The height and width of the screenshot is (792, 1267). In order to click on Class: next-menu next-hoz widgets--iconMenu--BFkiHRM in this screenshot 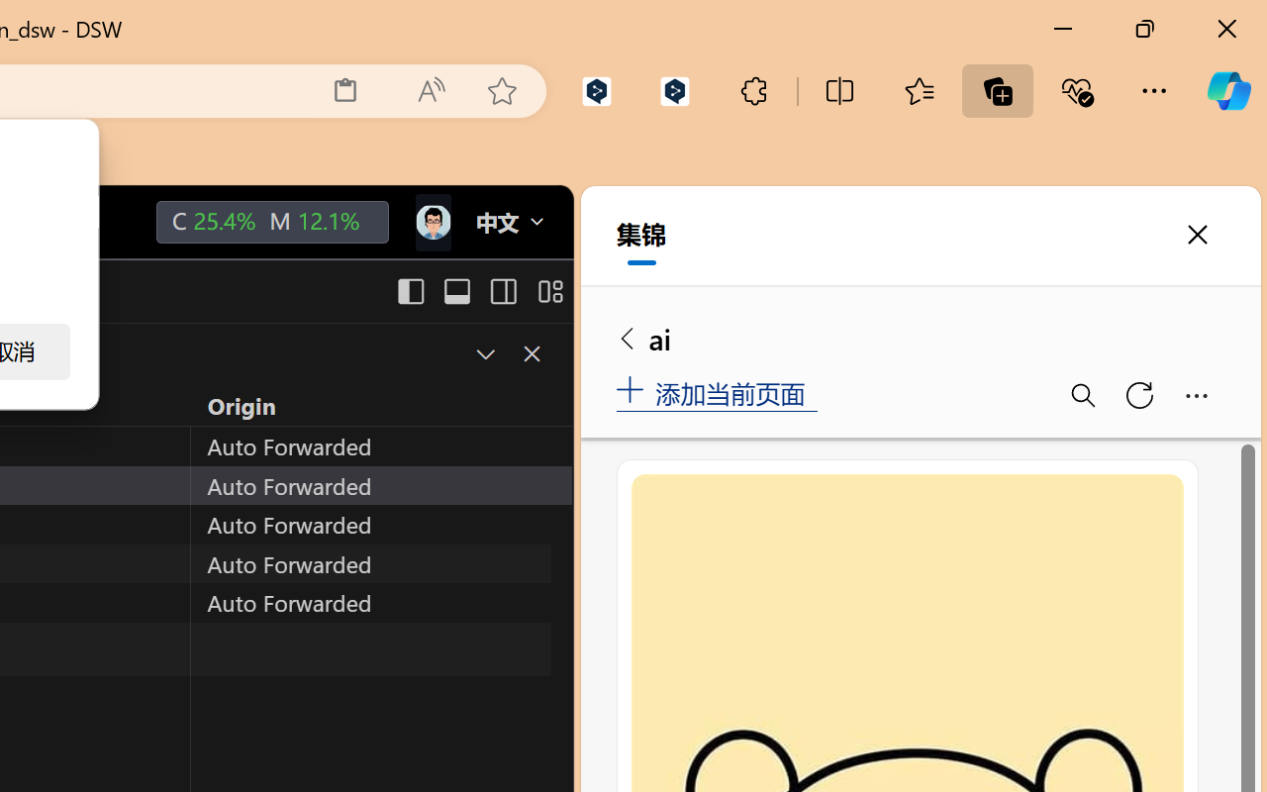, I will do `click(432, 223)`.